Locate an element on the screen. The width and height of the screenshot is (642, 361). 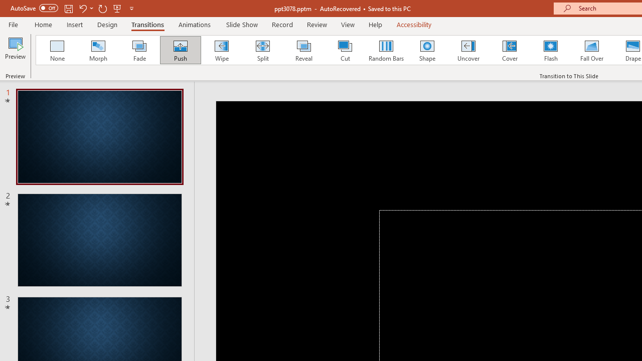
Flash is located at coordinates (551, 50).